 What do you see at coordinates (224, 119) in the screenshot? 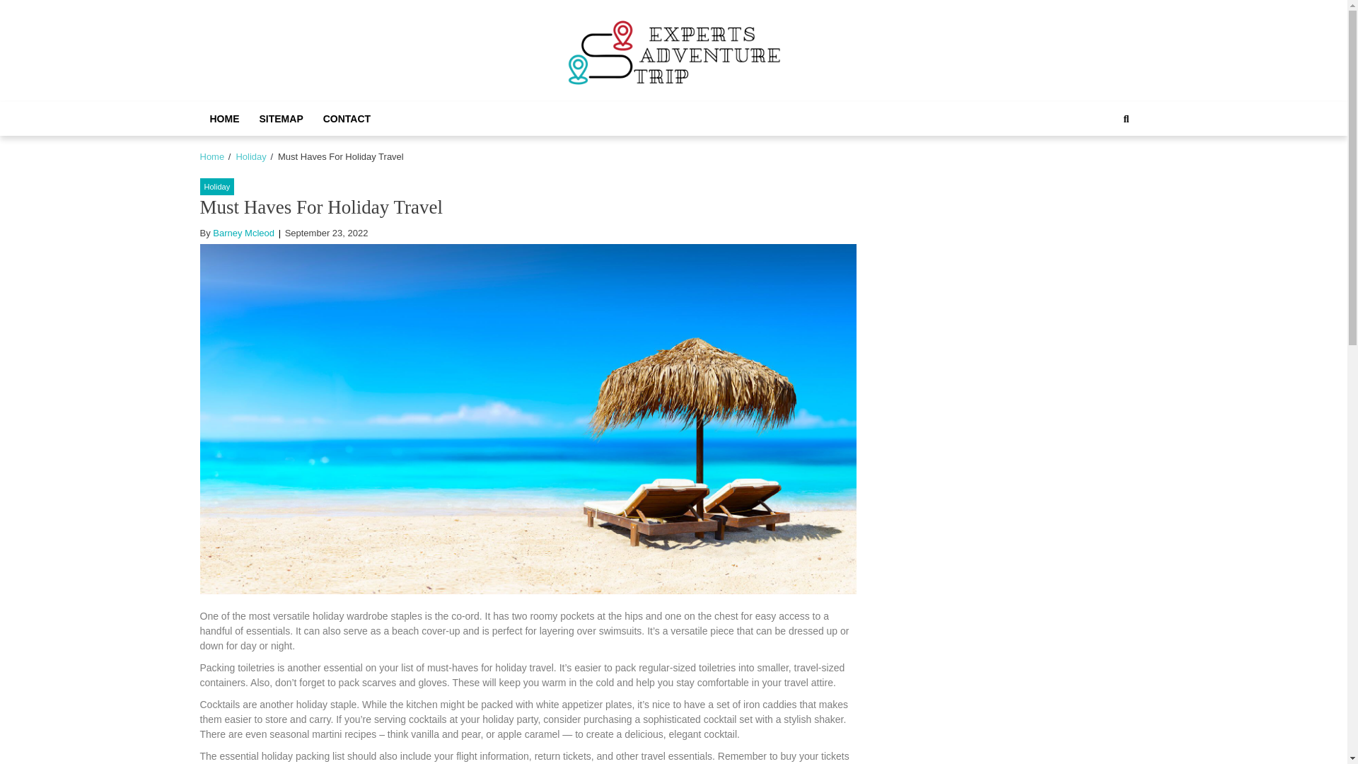
I see `HOME` at bounding box center [224, 119].